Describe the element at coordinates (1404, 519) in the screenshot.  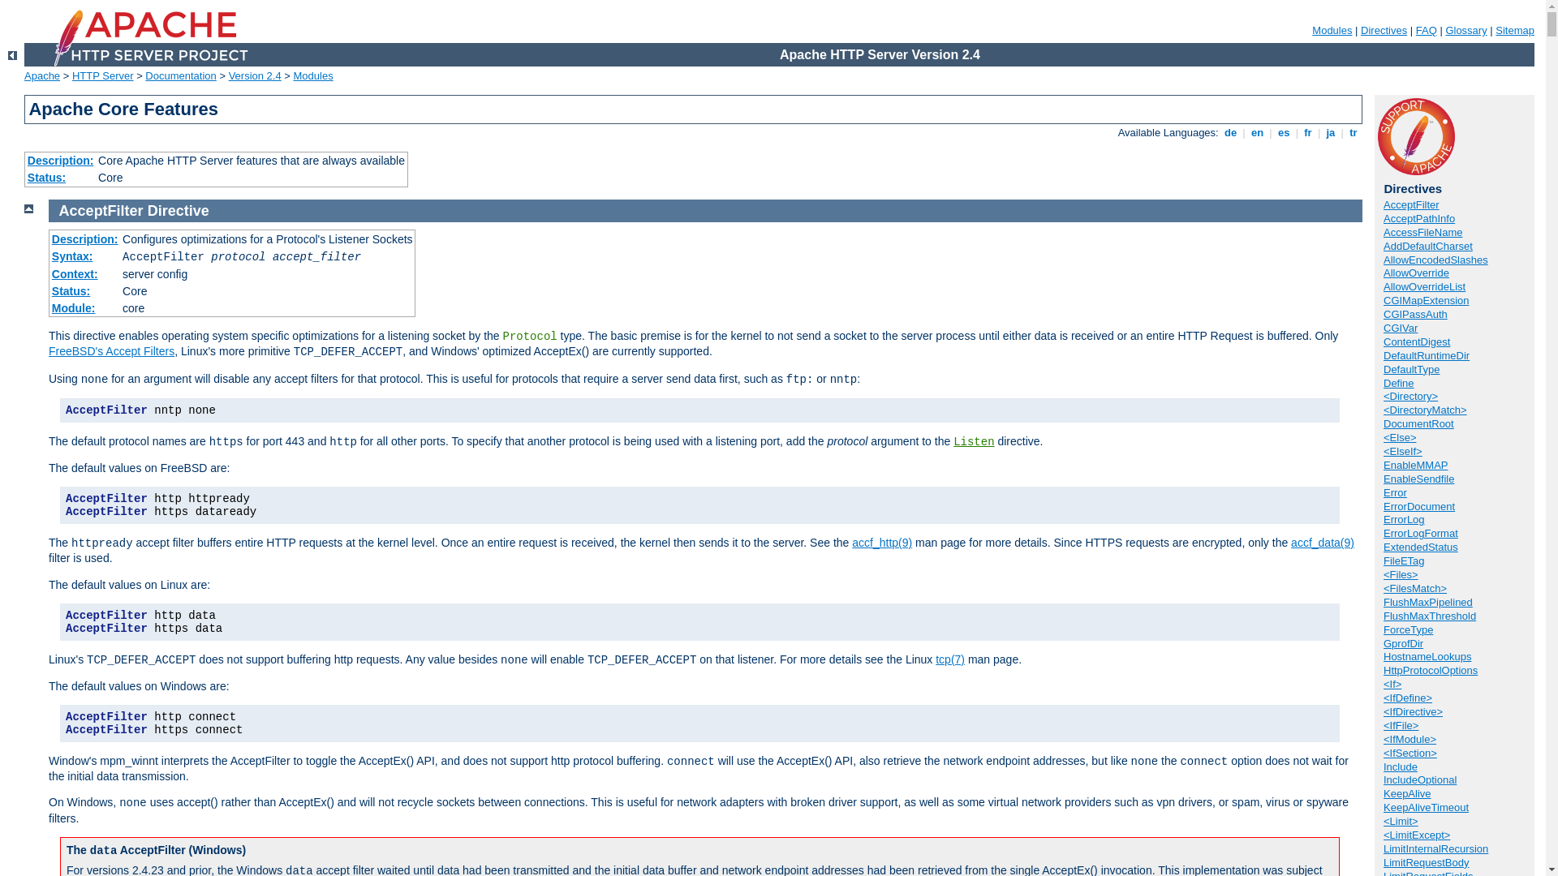
I see `ErrorLog` at that location.